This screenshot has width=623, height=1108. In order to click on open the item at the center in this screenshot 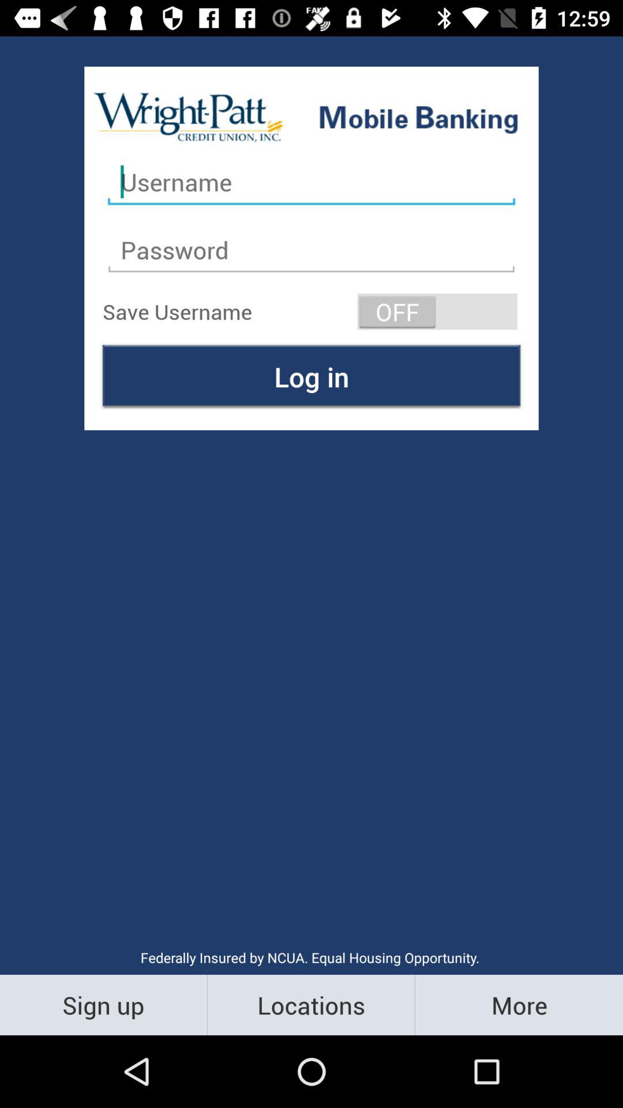, I will do `click(311, 376)`.